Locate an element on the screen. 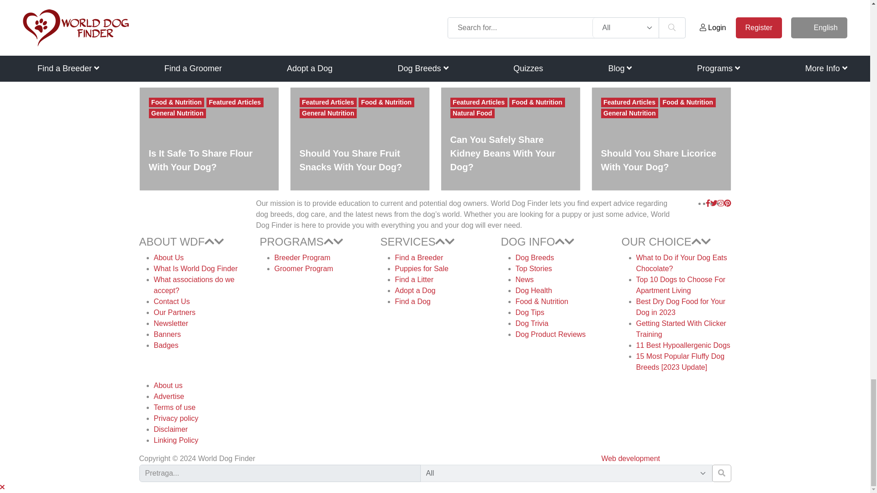 This screenshot has height=493, width=877. Share on pinterest is located at coordinates (198, 42).